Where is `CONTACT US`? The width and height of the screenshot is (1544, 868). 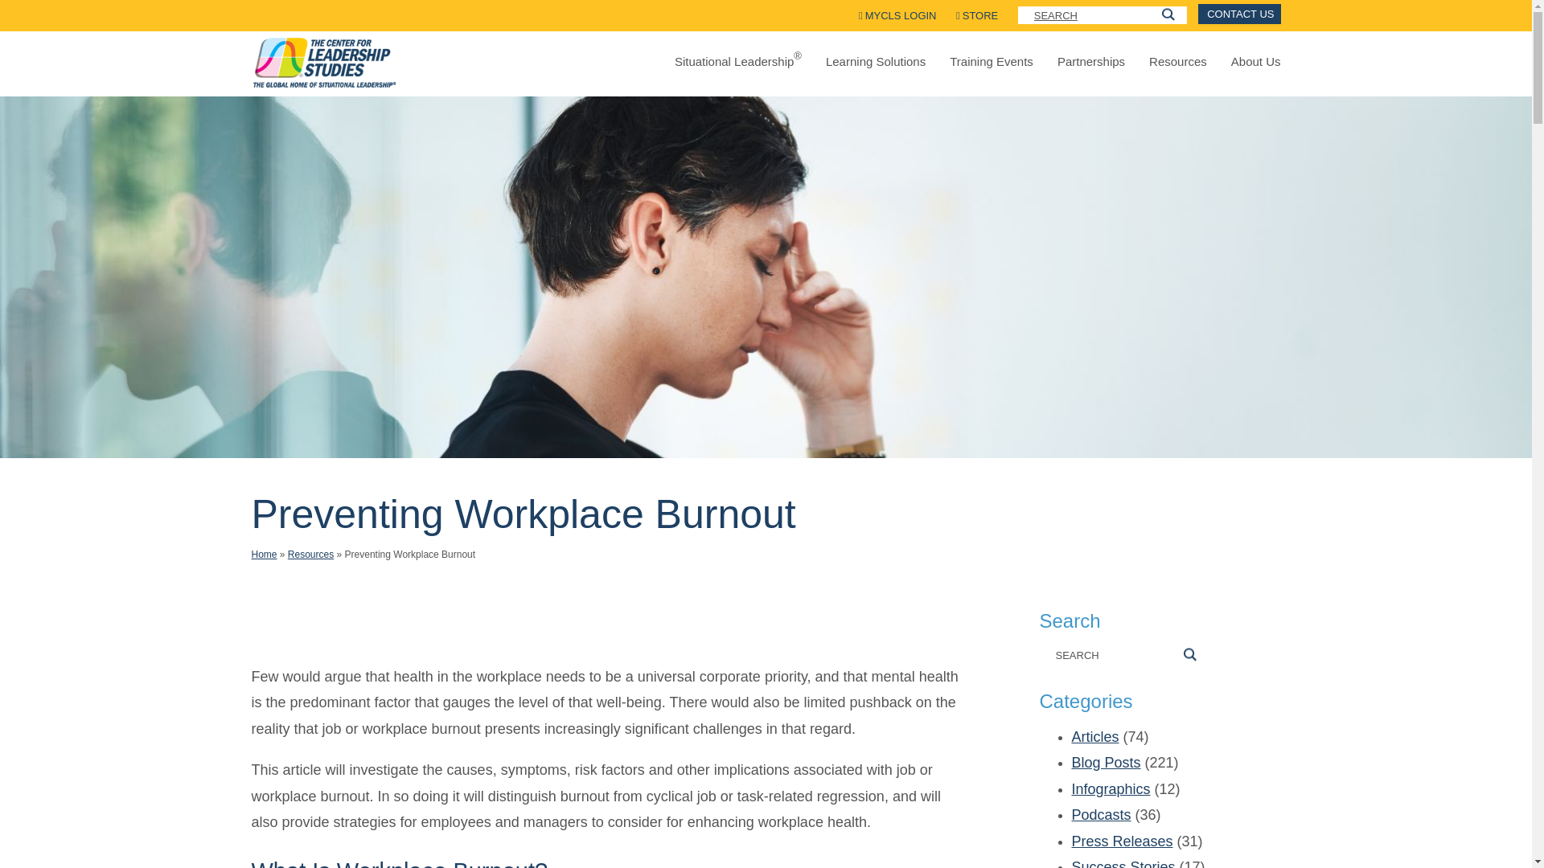
CONTACT US is located at coordinates (1238, 14).